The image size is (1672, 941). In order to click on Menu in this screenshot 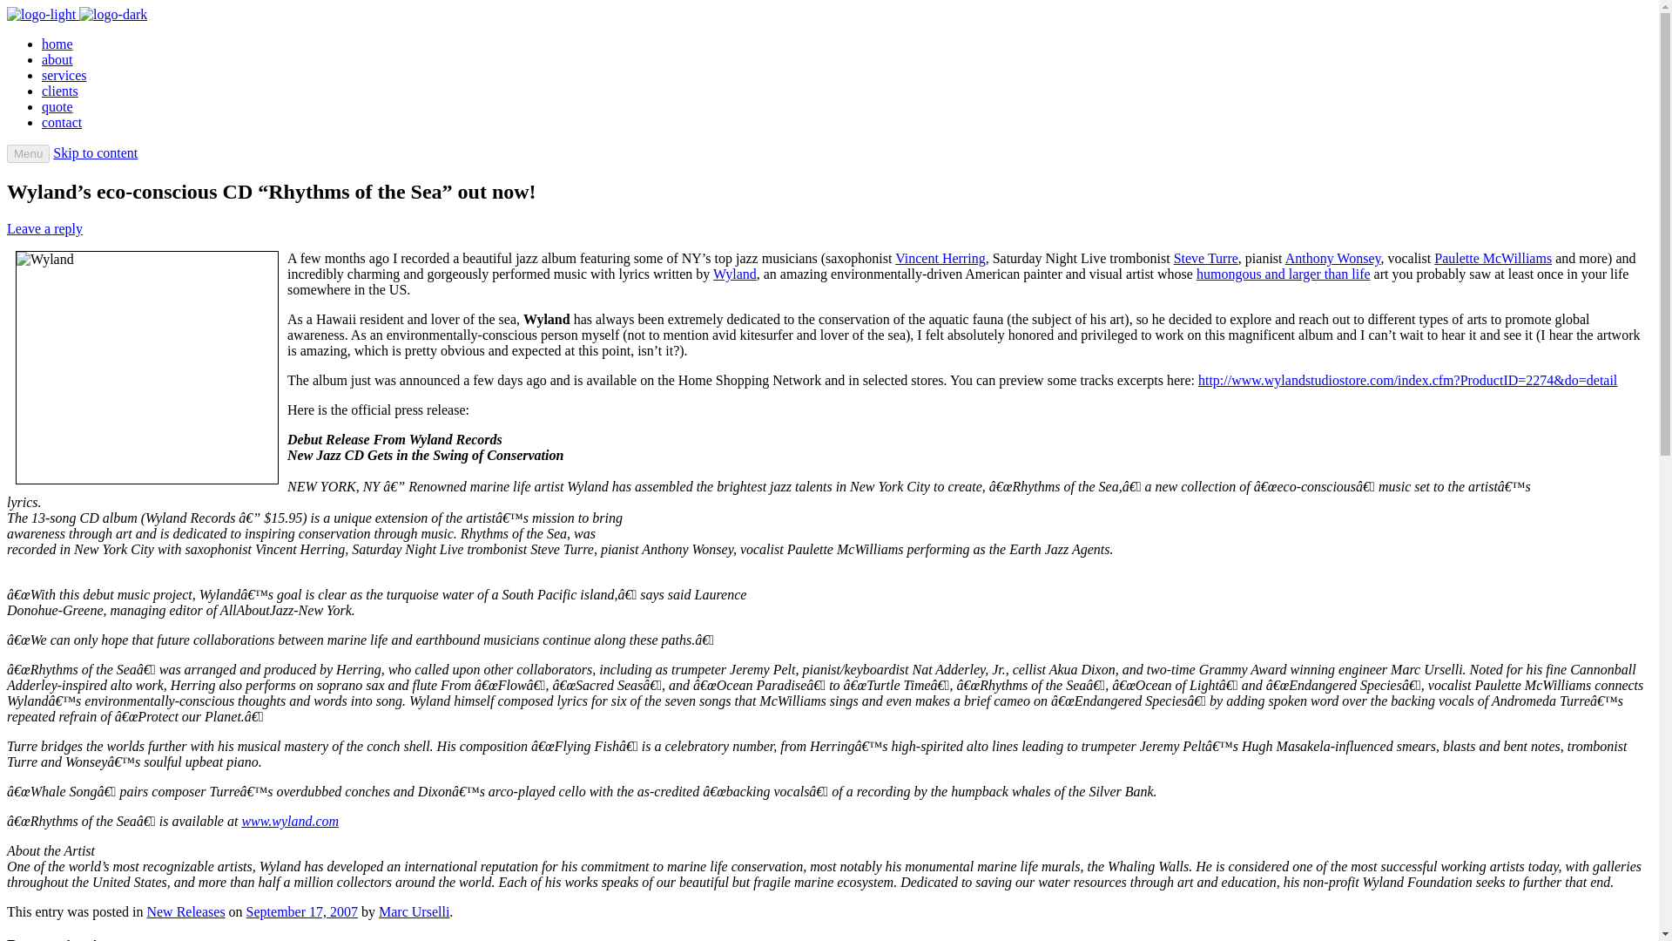, I will do `click(28, 153)`.